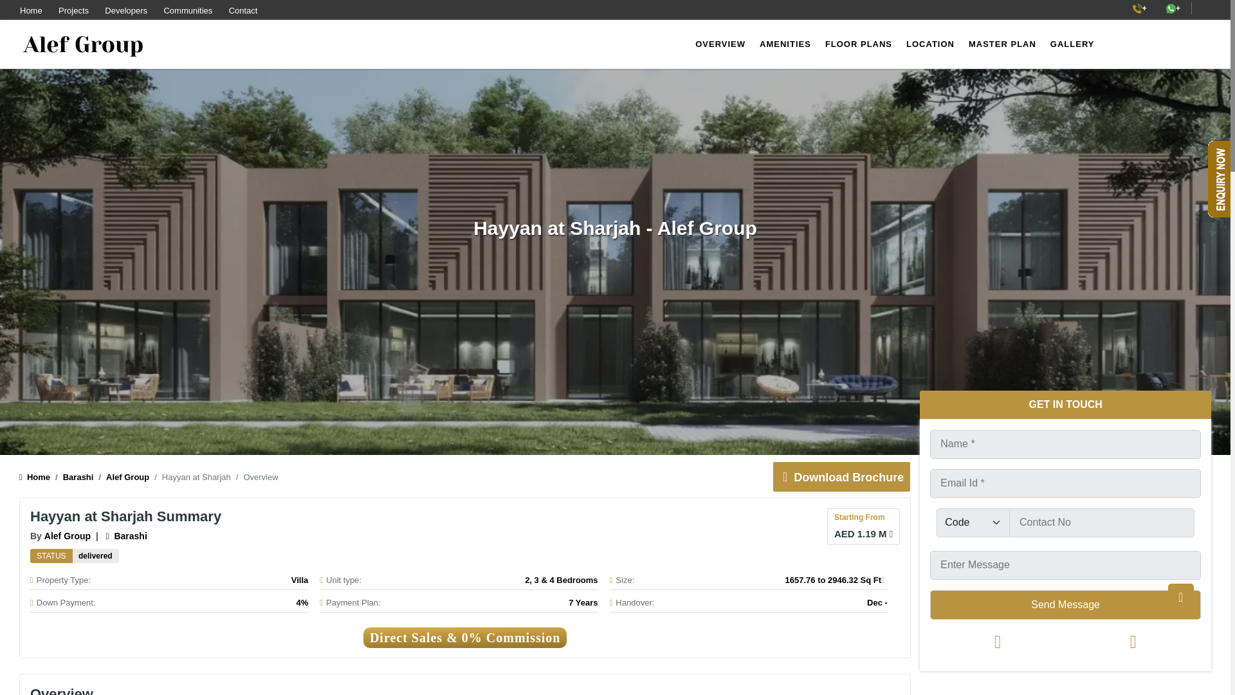 This screenshot has width=1235, height=695. Describe the element at coordinates (188, 10) in the screenshot. I see `Communities` at that location.